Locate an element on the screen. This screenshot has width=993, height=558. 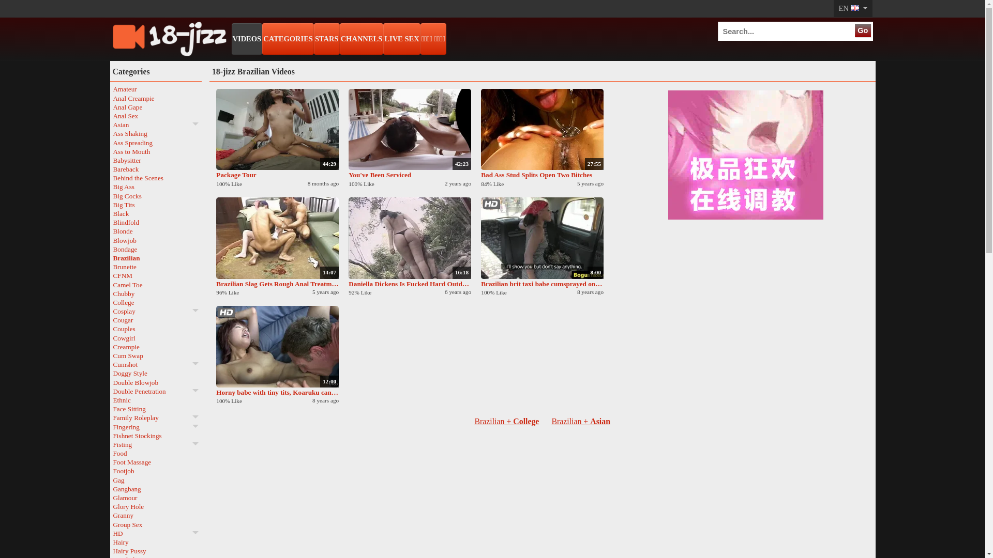
Anal Gape is located at coordinates (156, 107).